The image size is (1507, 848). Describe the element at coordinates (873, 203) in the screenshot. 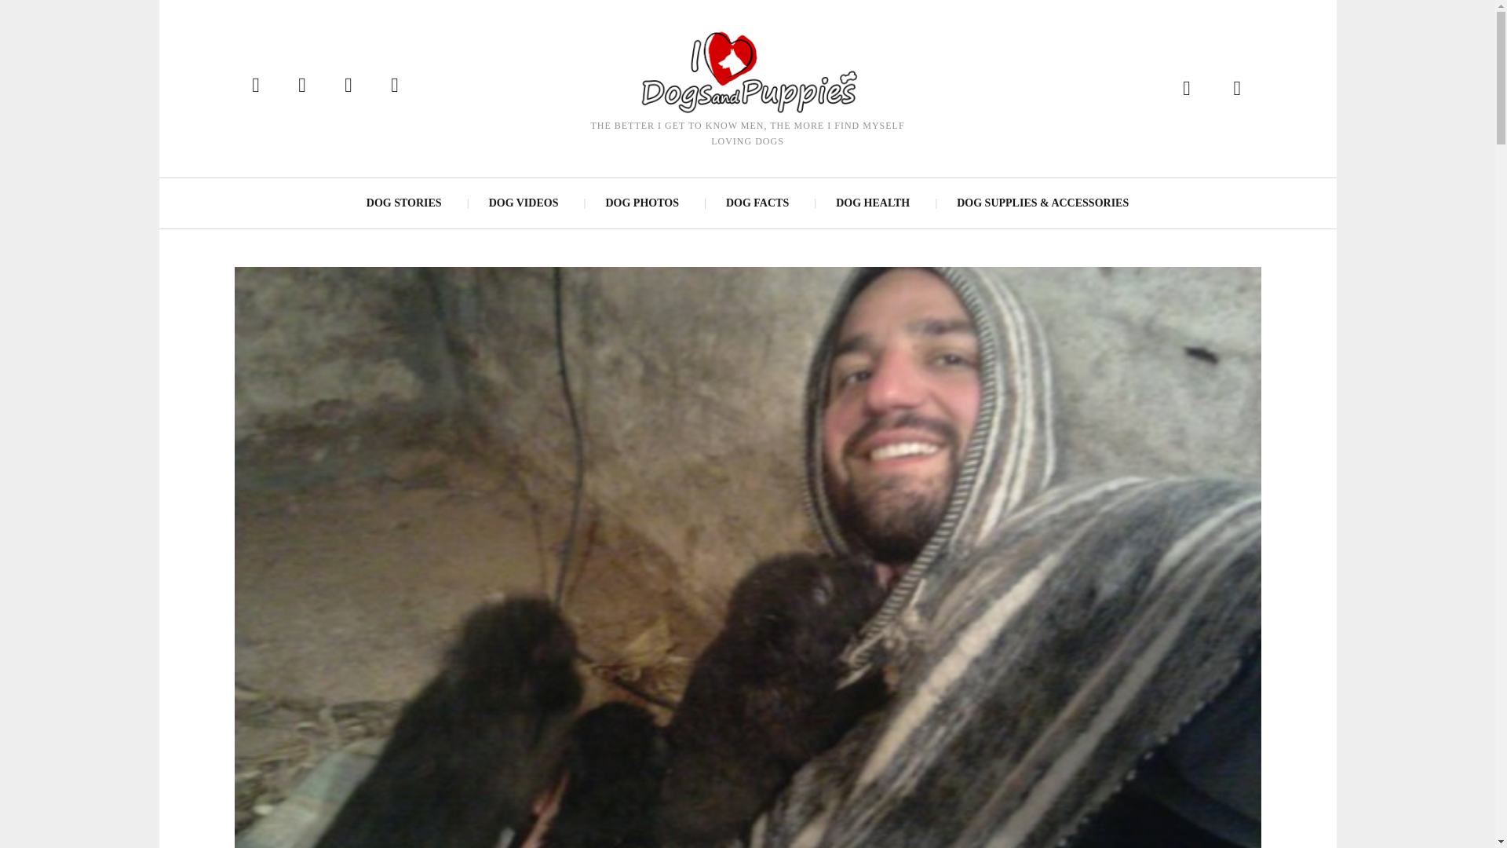

I see `DOG HEALTH` at that location.